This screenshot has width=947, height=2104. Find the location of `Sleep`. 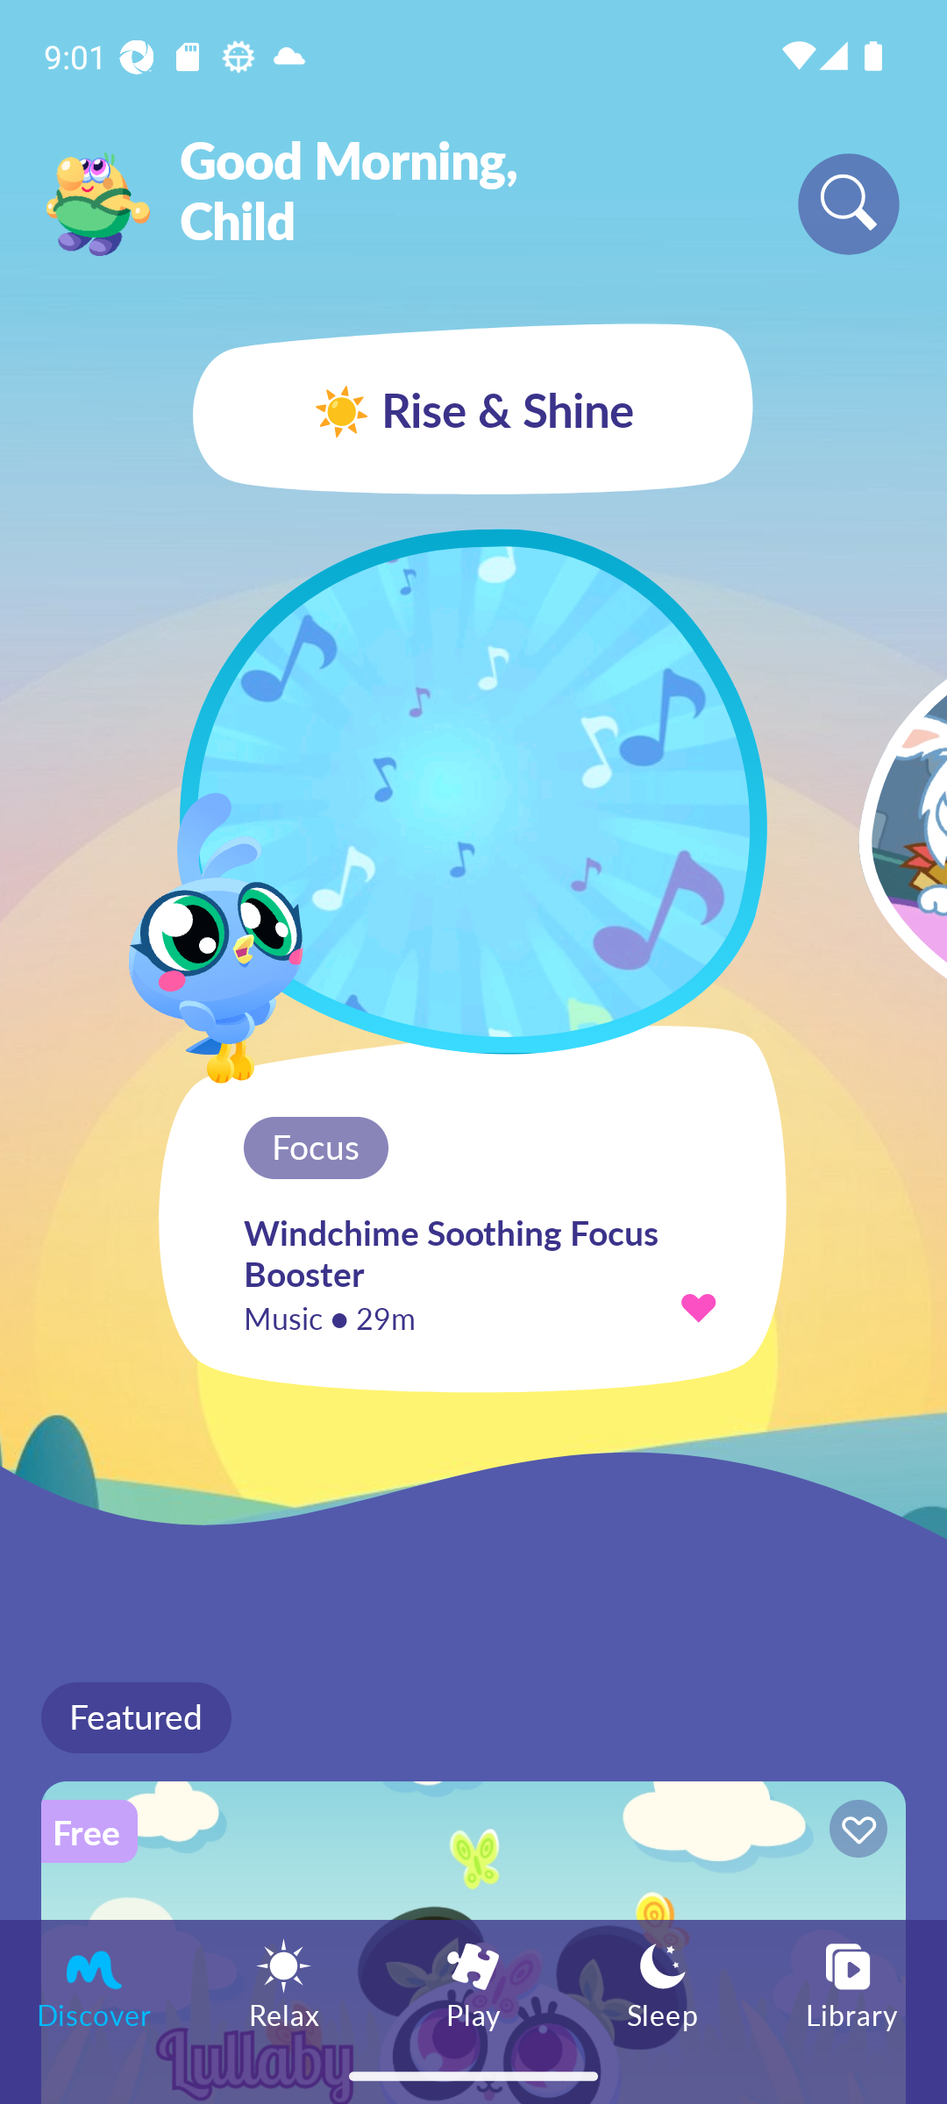

Sleep is located at coordinates (663, 1983).